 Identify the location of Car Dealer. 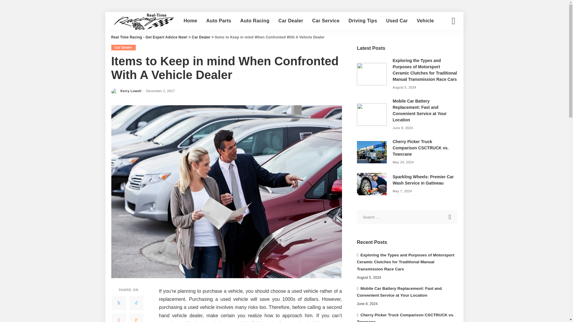
(201, 37).